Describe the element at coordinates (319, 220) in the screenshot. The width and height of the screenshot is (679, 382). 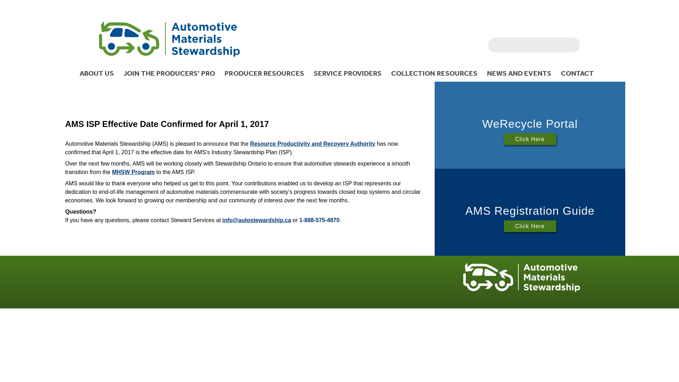
I see `1-888-575-4870` at that location.